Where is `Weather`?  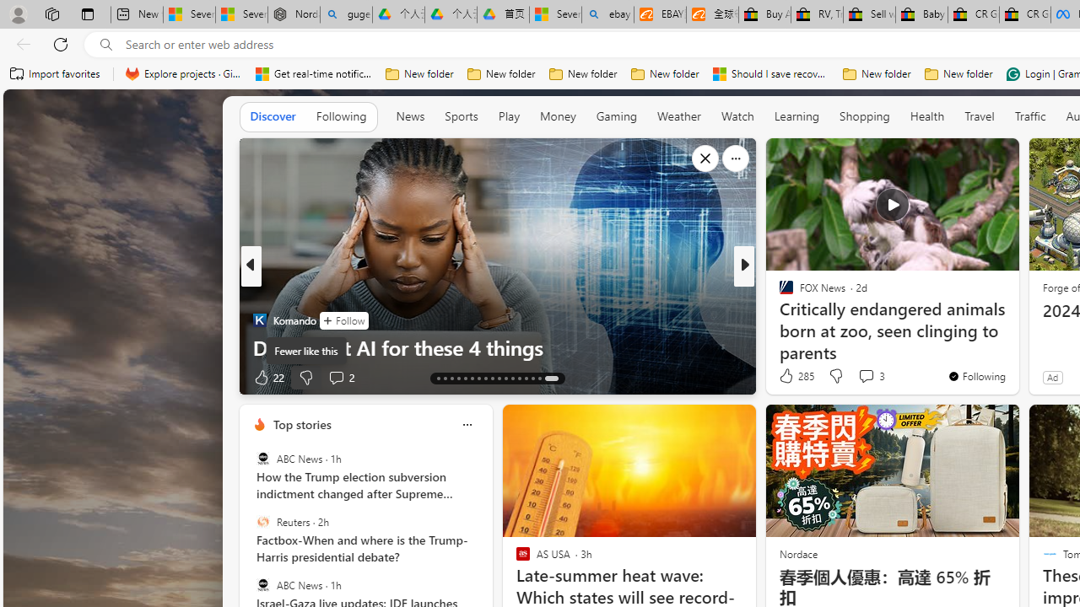 Weather is located at coordinates (678, 115).